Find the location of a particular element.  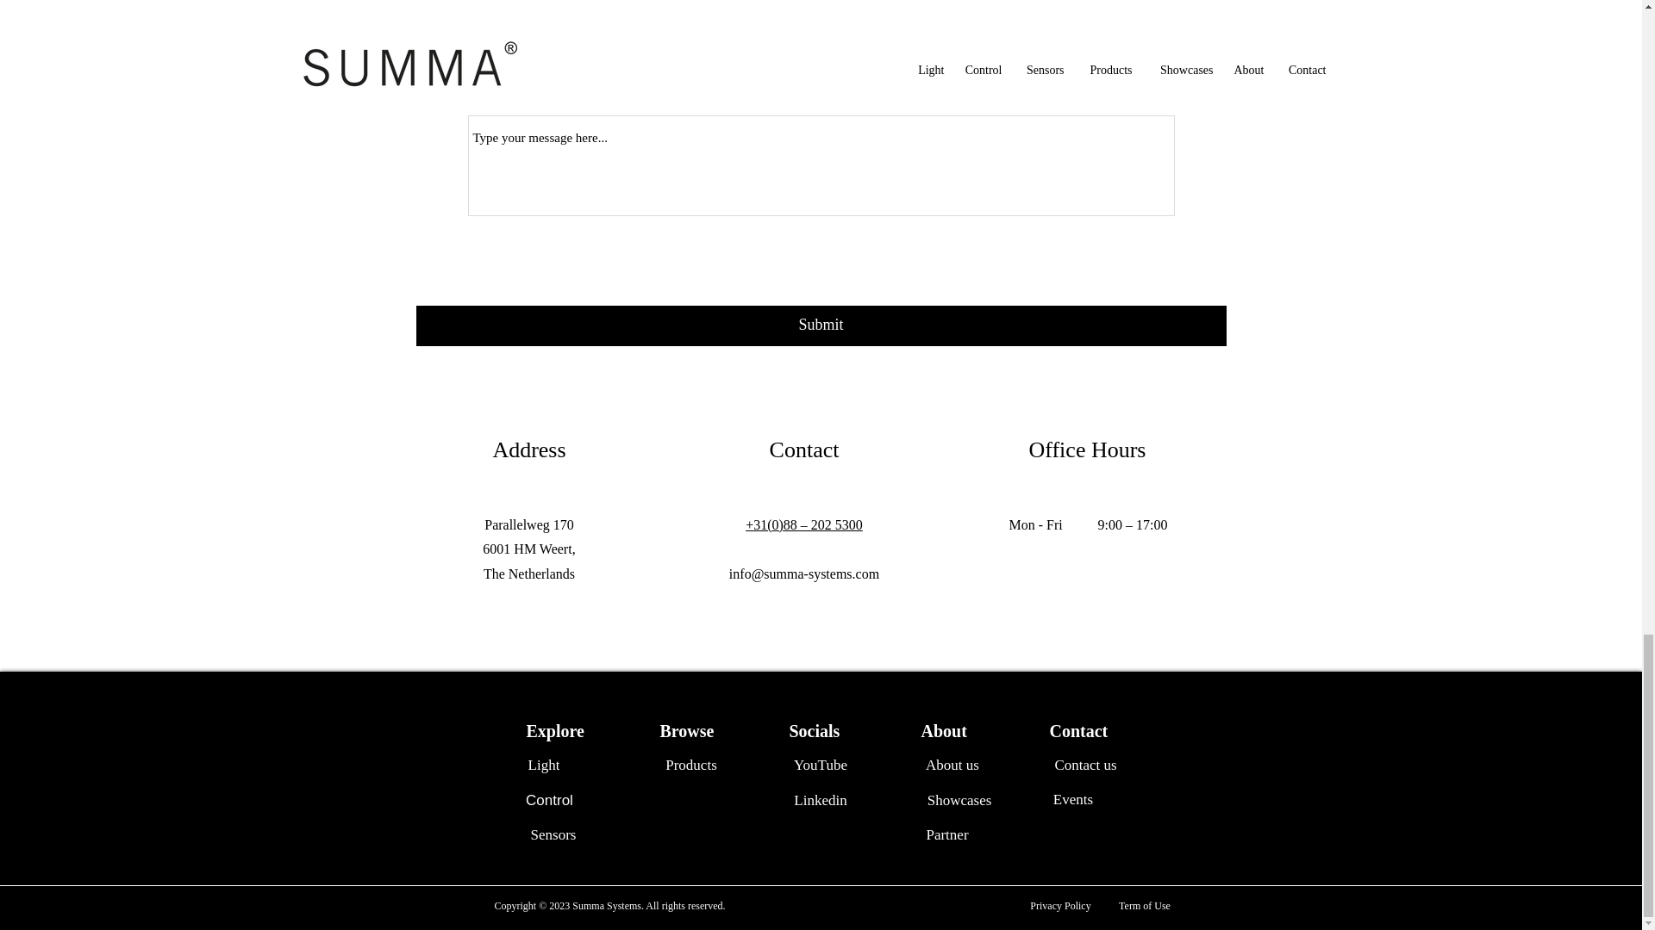

Events is located at coordinates (1073, 800).